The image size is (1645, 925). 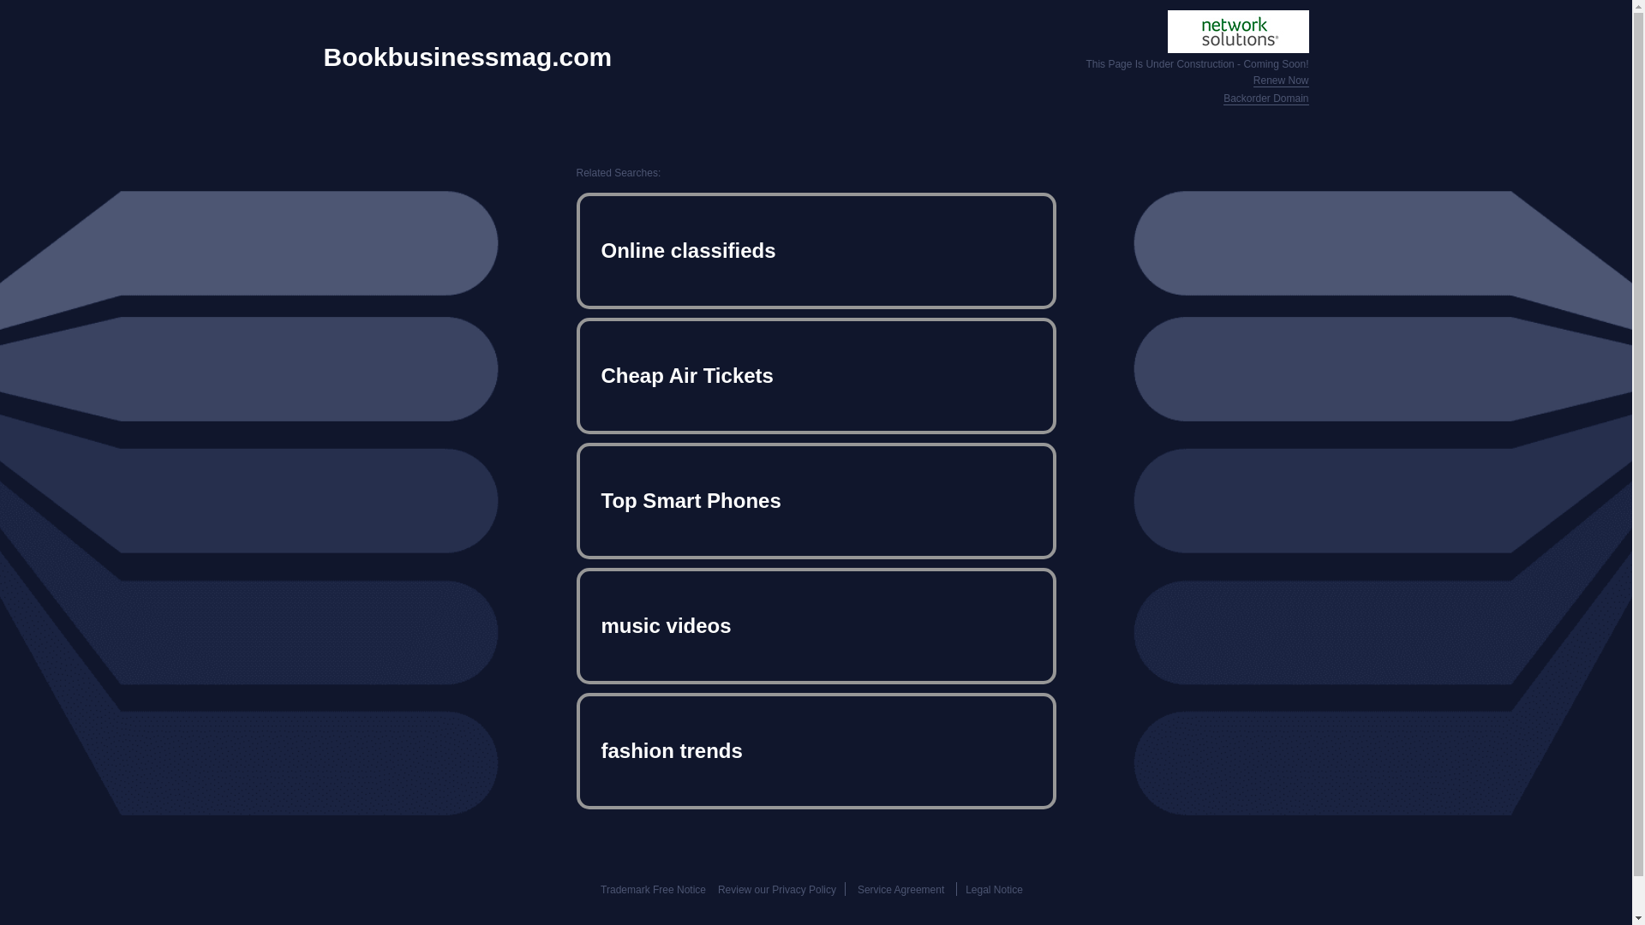 What do you see at coordinates (1282, 81) in the screenshot?
I see `Renew Now` at bounding box center [1282, 81].